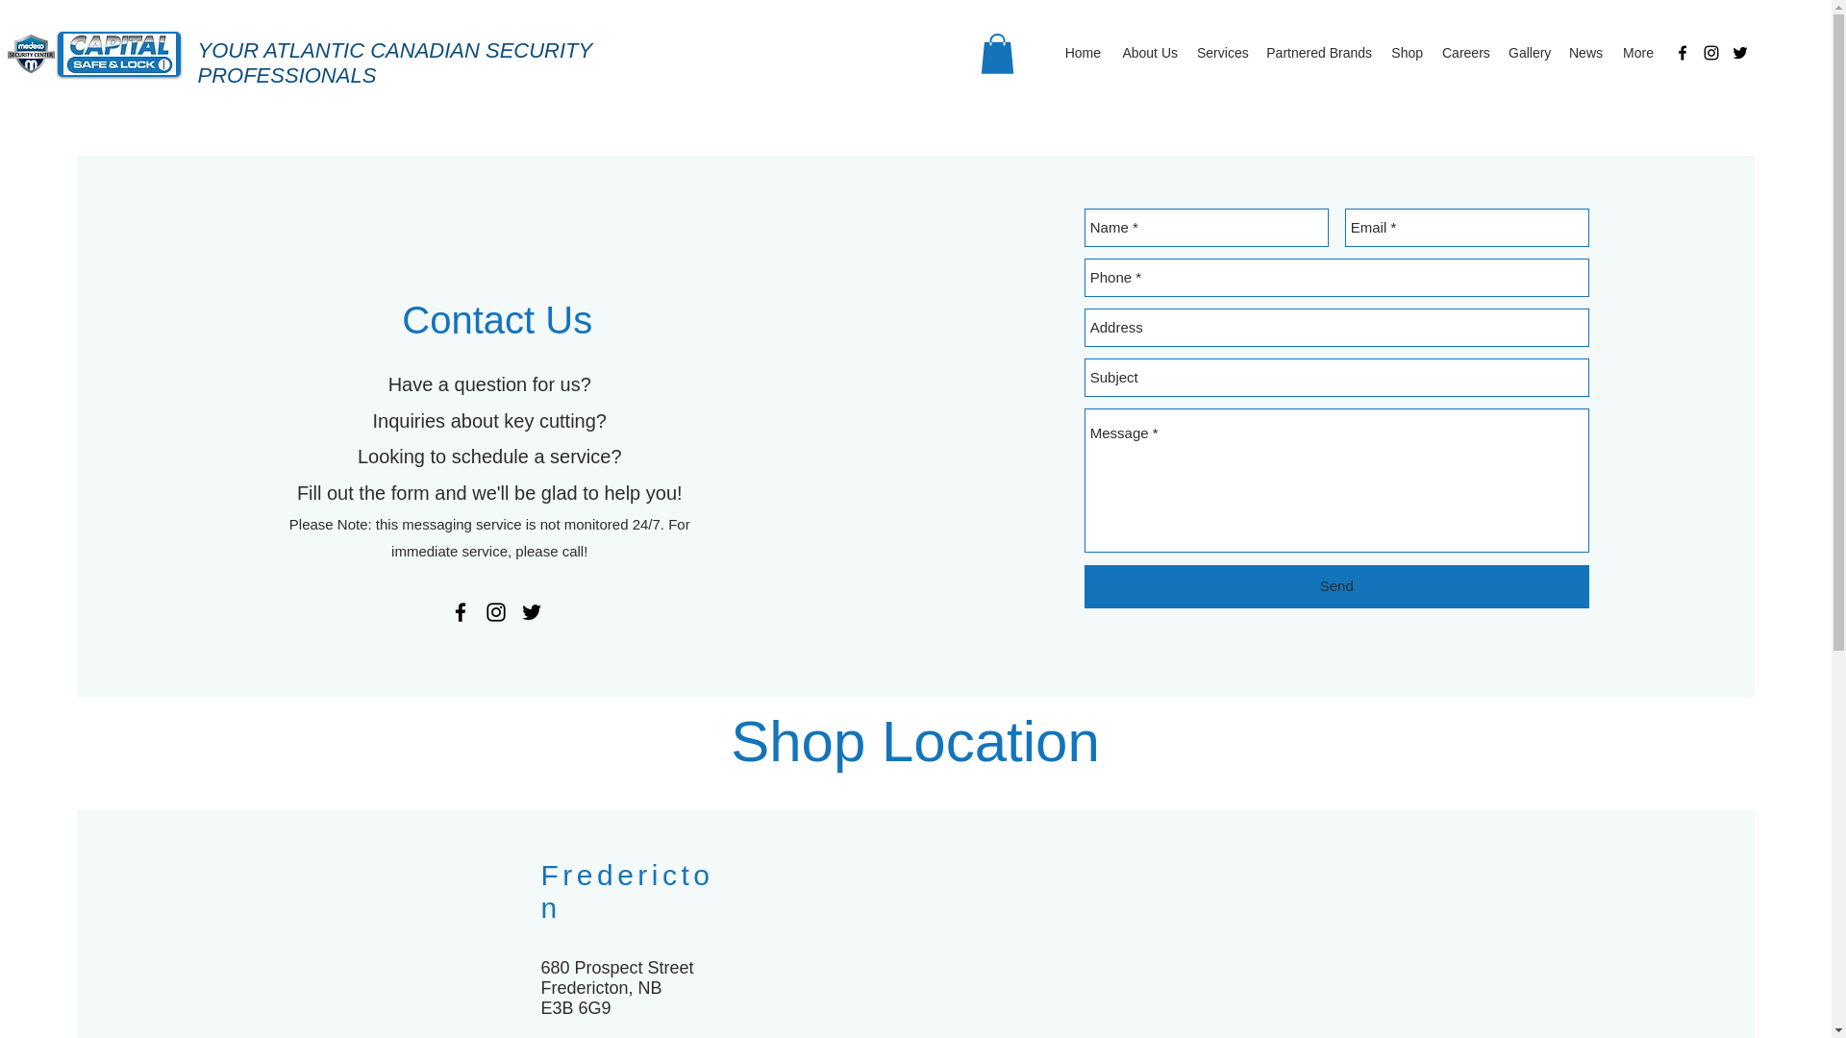  I want to click on Gallery, so click(1529, 52).